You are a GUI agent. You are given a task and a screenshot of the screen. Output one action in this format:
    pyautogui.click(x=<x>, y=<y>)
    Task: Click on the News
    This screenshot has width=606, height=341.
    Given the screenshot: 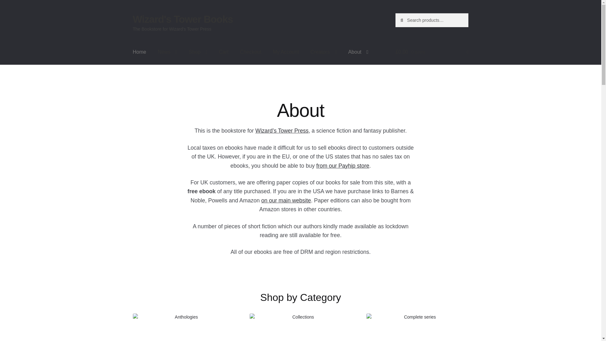 What is the action you would take?
    pyautogui.click(x=167, y=52)
    